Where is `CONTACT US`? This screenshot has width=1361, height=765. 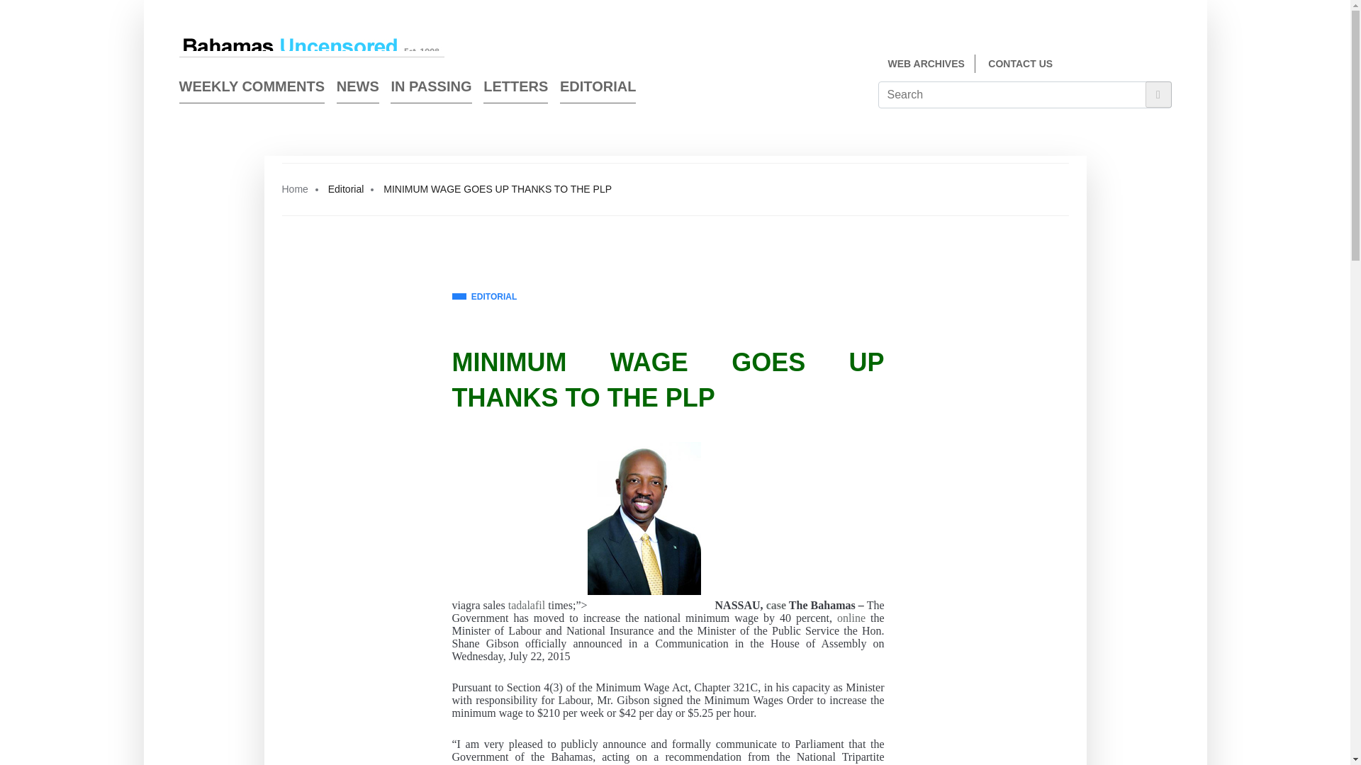
CONTACT US is located at coordinates (1019, 64).